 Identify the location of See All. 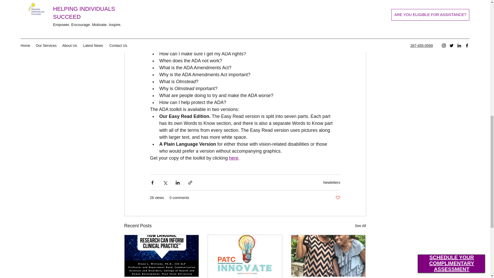
(360, 226).